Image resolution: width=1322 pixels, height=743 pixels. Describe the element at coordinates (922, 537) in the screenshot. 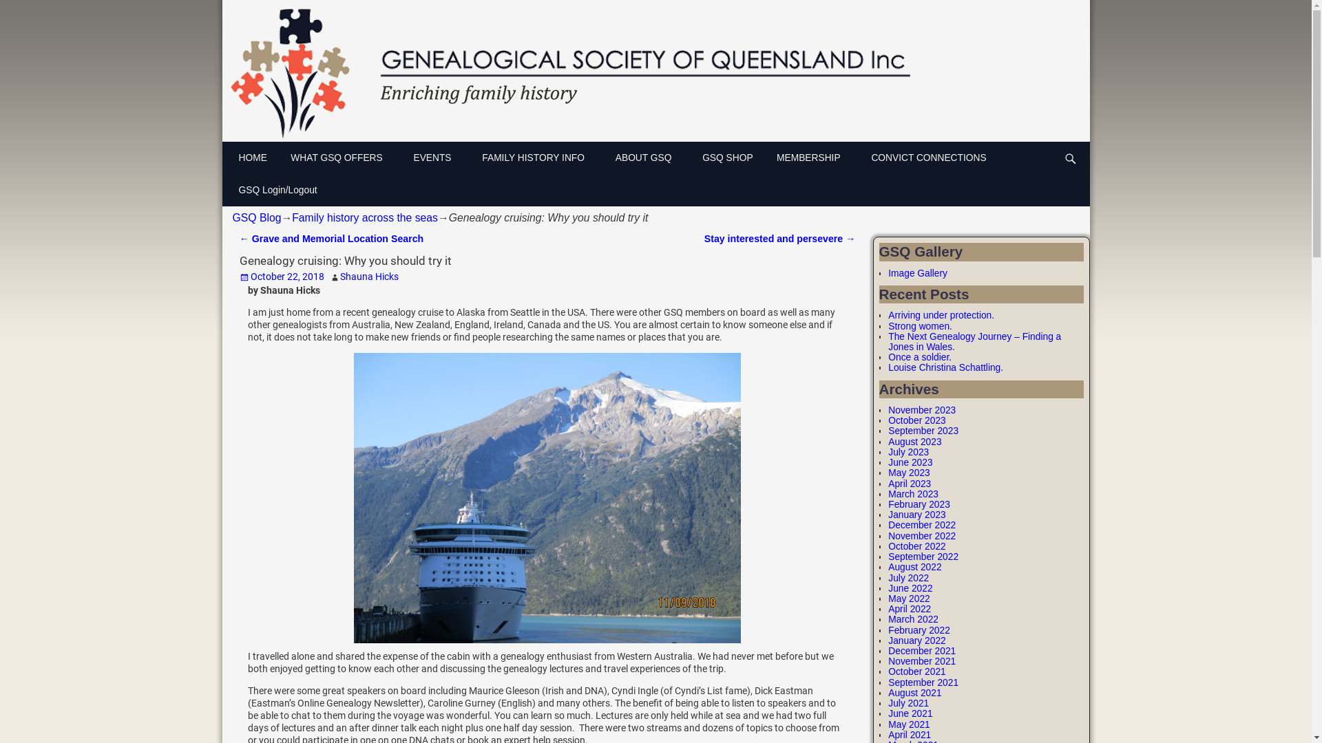

I see `November 2022` at that location.